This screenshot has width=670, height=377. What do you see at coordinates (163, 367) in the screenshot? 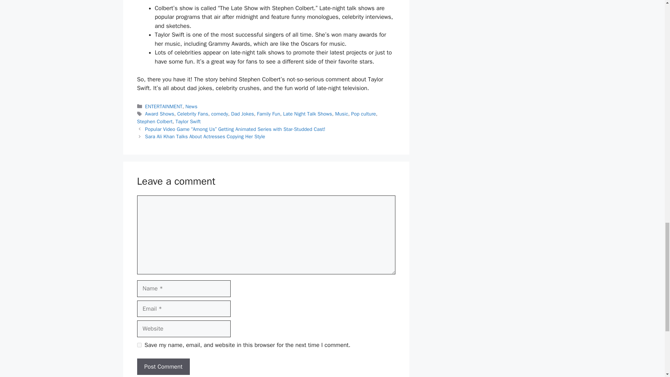
I see `Post Comment` at bounding box center [163, 367].